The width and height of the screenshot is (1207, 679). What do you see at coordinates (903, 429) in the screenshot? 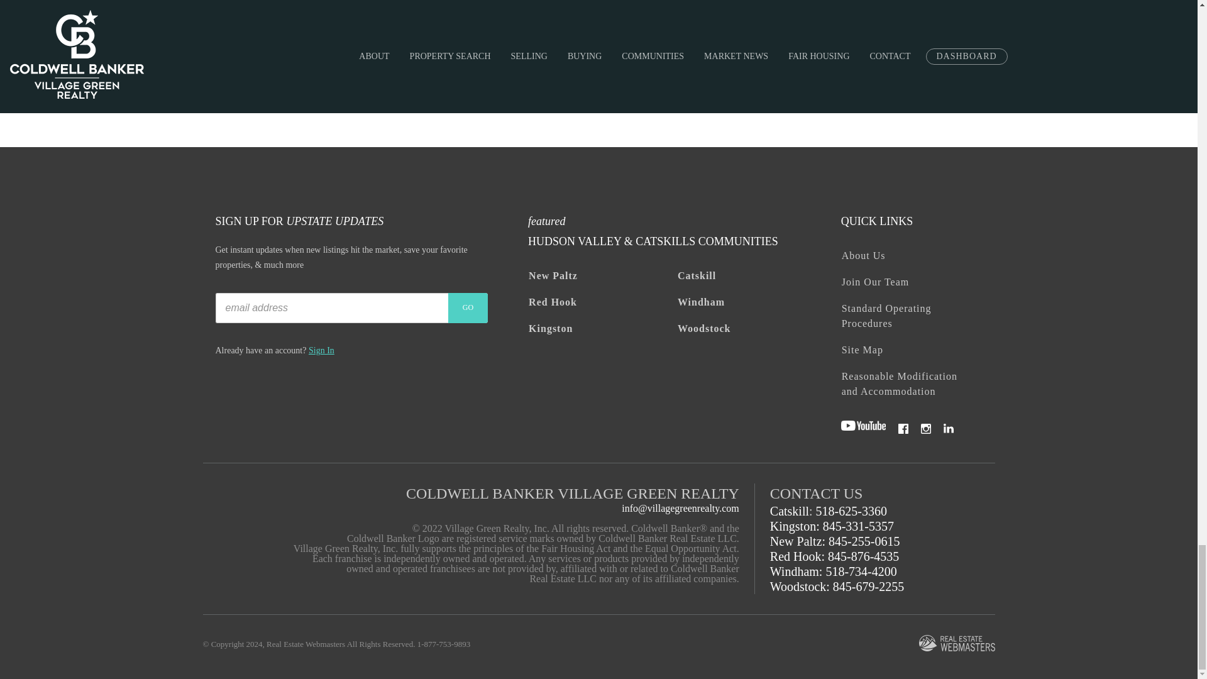
I see `Facebook Icon` at bounding box center [903, 429].